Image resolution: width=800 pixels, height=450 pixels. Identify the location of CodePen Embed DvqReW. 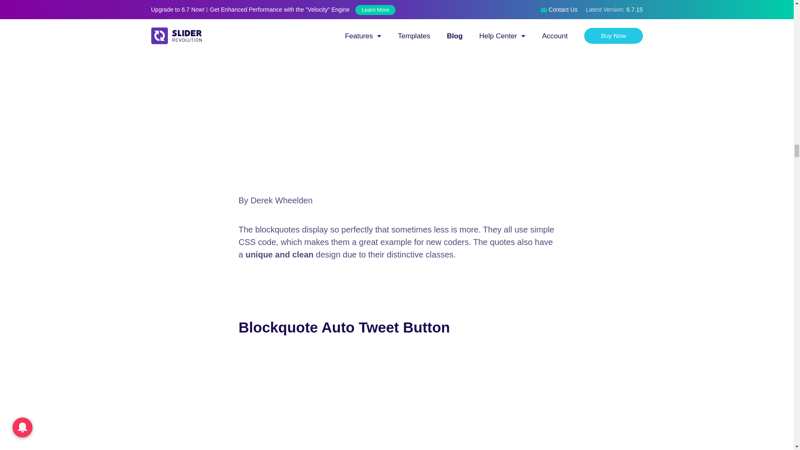
(397, 399).